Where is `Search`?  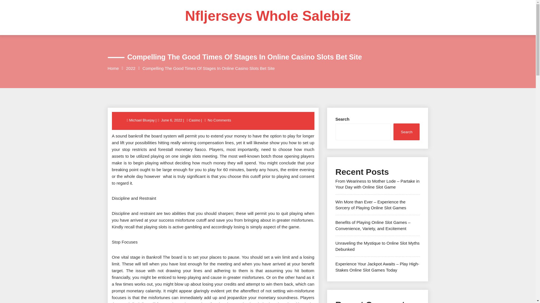 Search is located at coordinates (406, 131).